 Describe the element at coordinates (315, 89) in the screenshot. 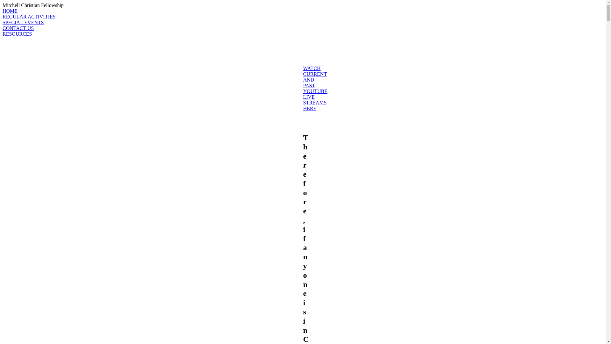

I see `WATCH CURRENT AND PAST YOUTUBE LIVE STREAMS HERE` at that location.